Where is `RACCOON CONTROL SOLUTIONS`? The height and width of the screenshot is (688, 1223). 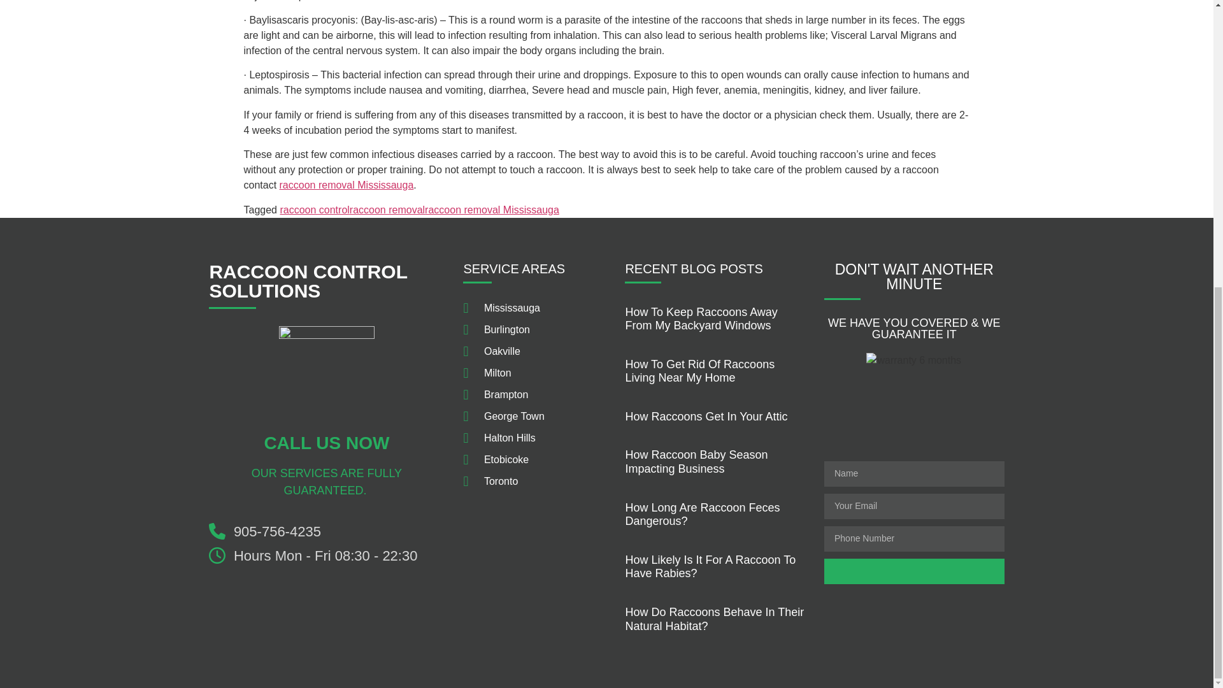
RACCOON CONTROL SOLUTIONS is located at coordinates (308, 282).